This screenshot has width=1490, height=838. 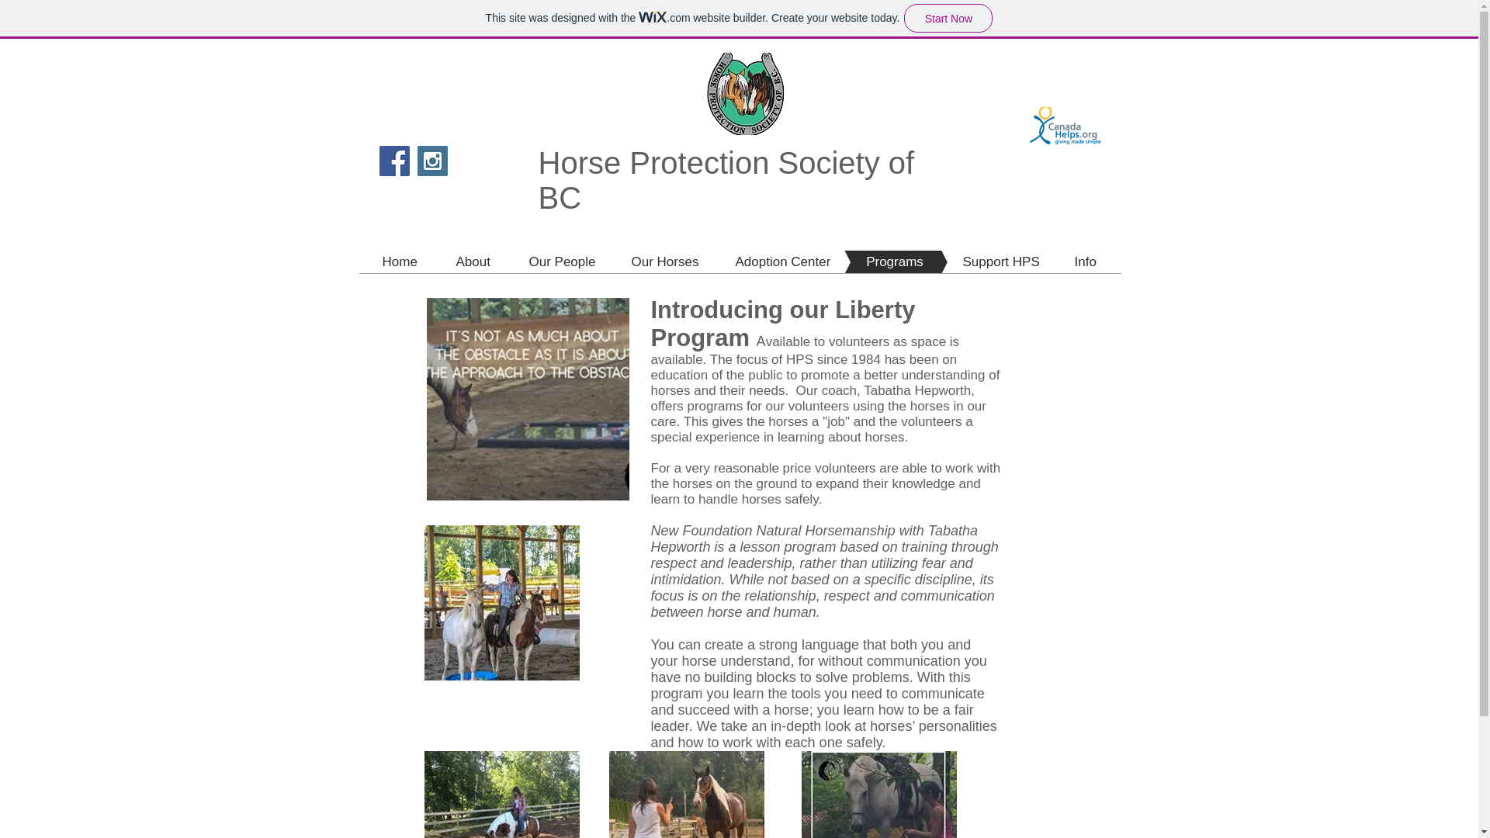 What do you see at coordinates (450, 262) in the screenshot?
I see `About` at bounding box center [450, 262].